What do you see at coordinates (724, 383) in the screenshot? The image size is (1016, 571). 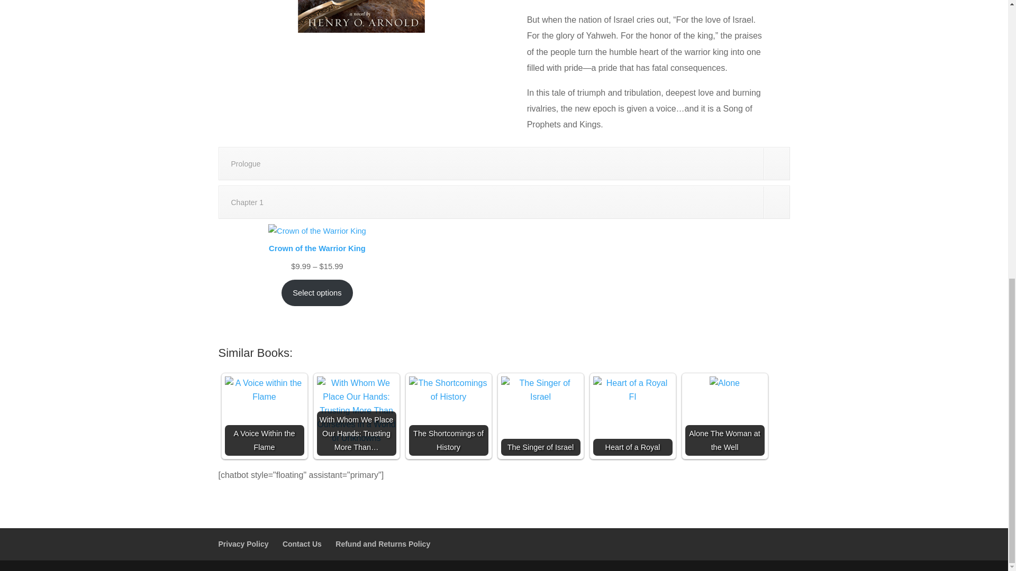 I see `Alone The Woman at the Well` at bounding box center [724, 383].